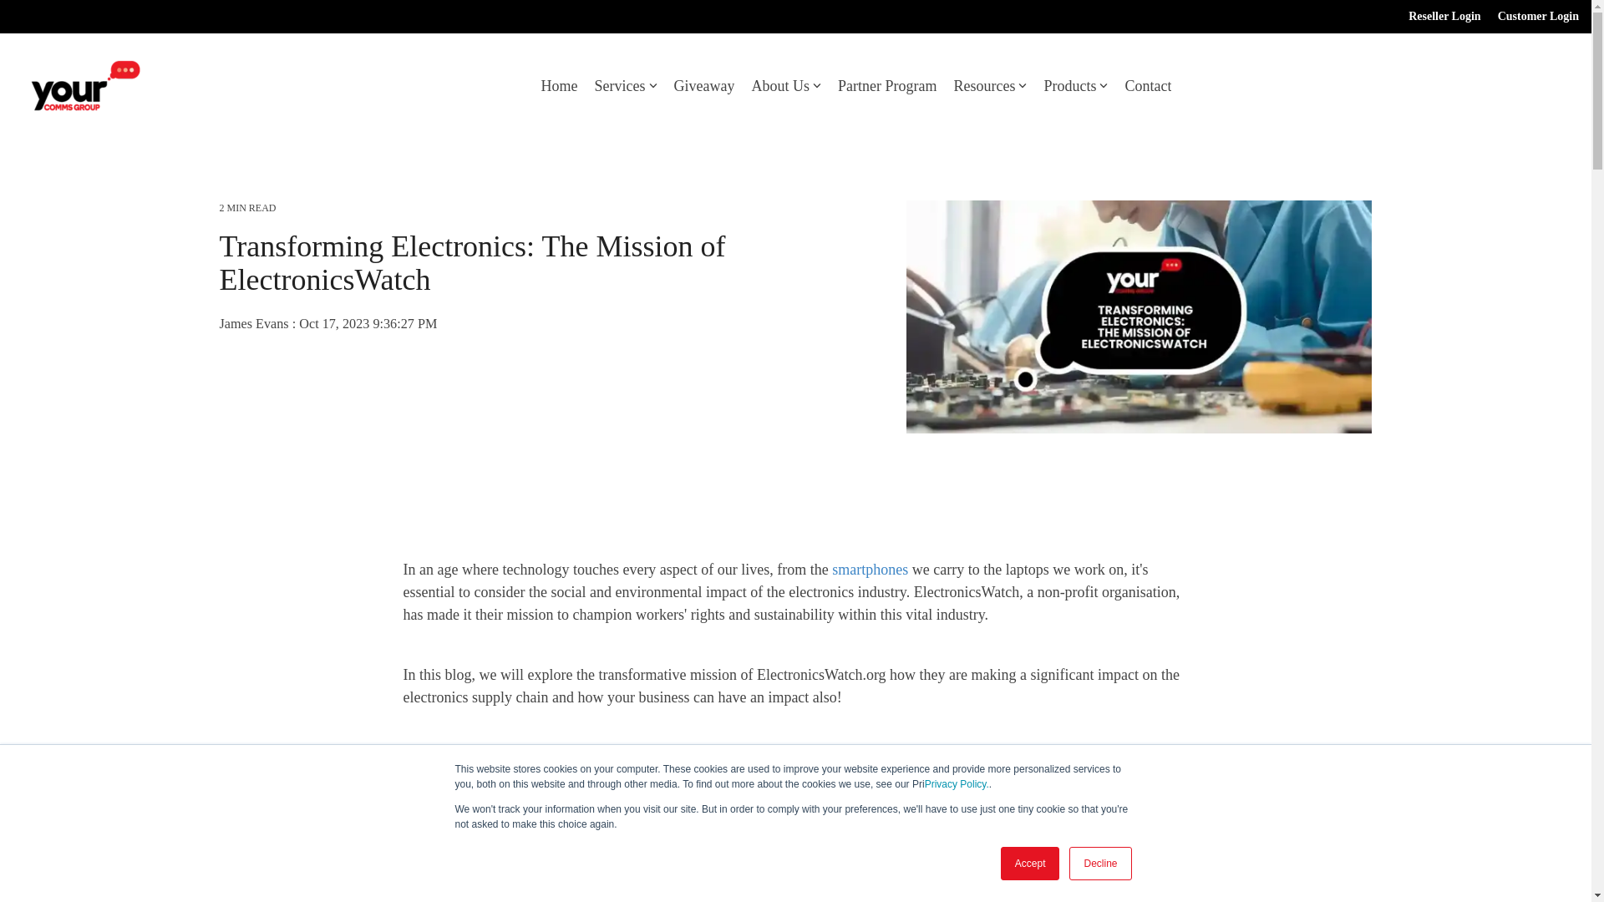 The width and height of the screenshot is (1604, 902). I want to click on Giveaway, so click(703, 85).